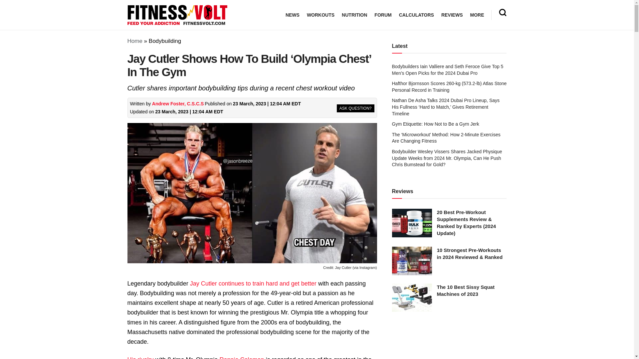  What do you see at coordinates (320, 15) in the screenshot?
I see `WORKOUTS` at bounding box center [320, 15].